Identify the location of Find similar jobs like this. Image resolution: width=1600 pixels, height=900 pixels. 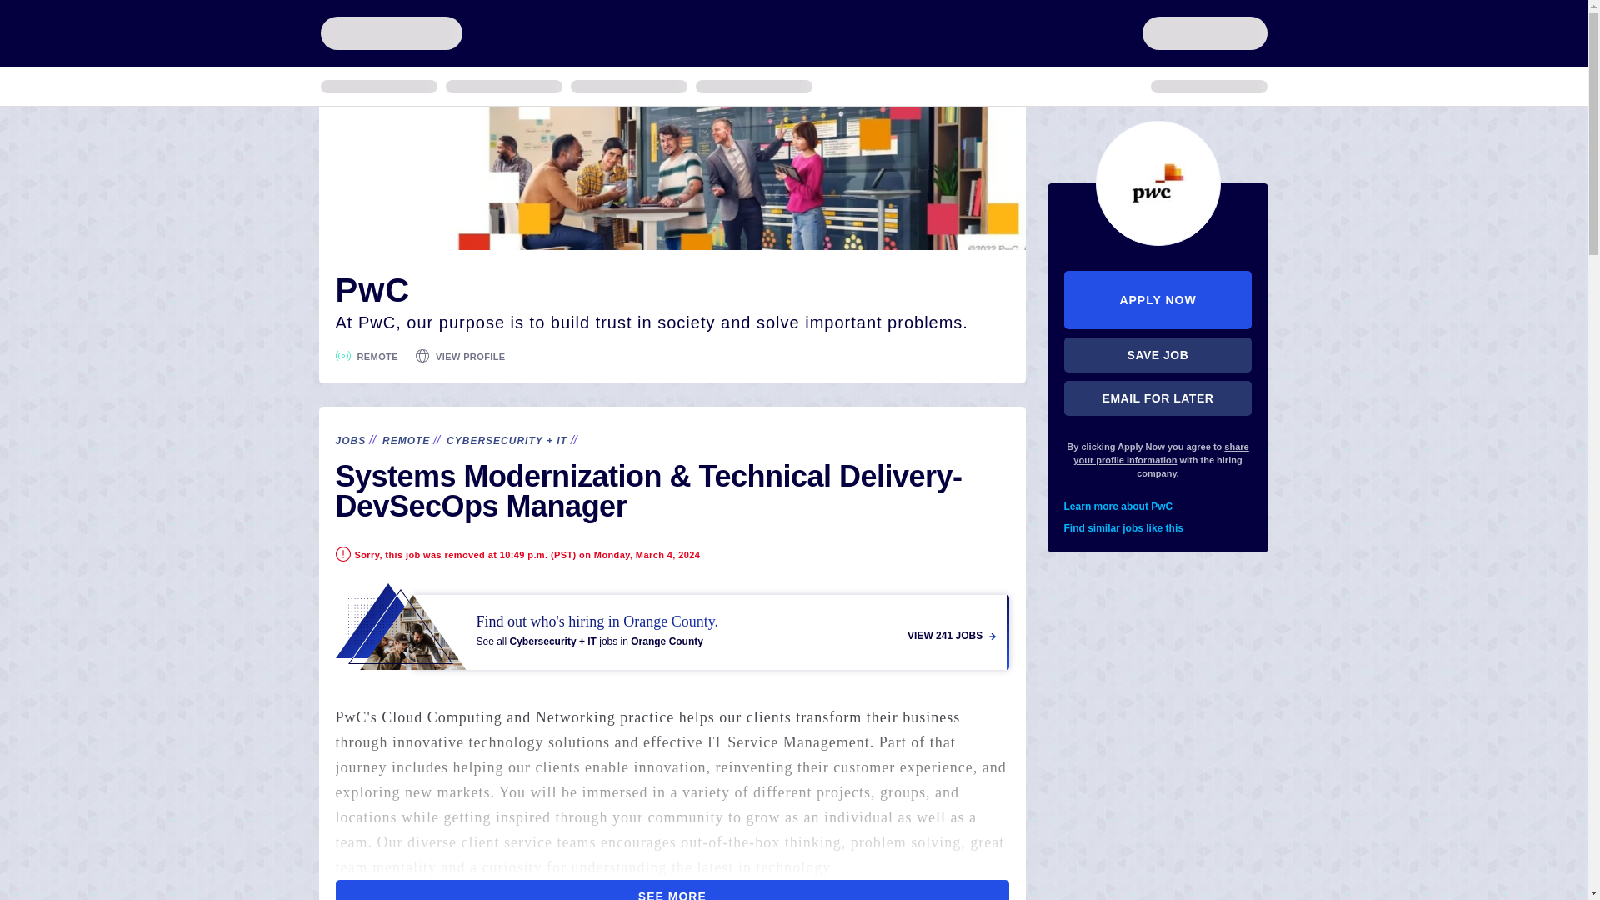
(1158, 528).